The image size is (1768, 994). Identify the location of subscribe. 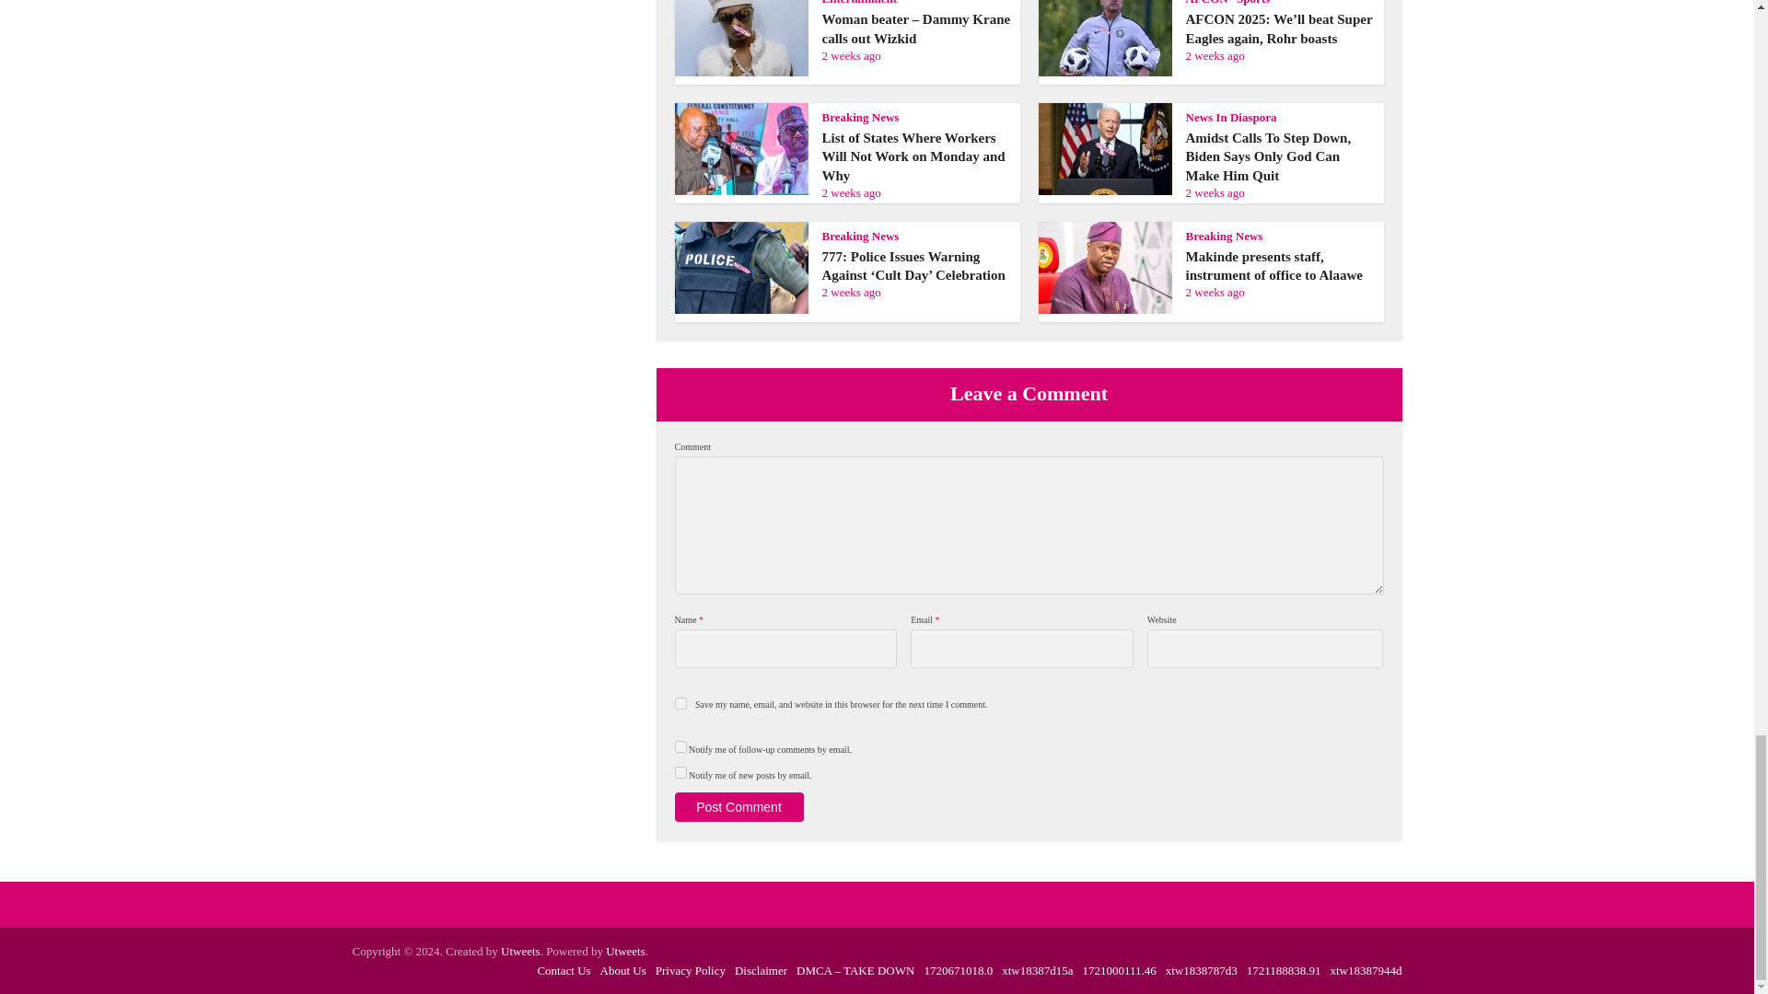
(680, 771).